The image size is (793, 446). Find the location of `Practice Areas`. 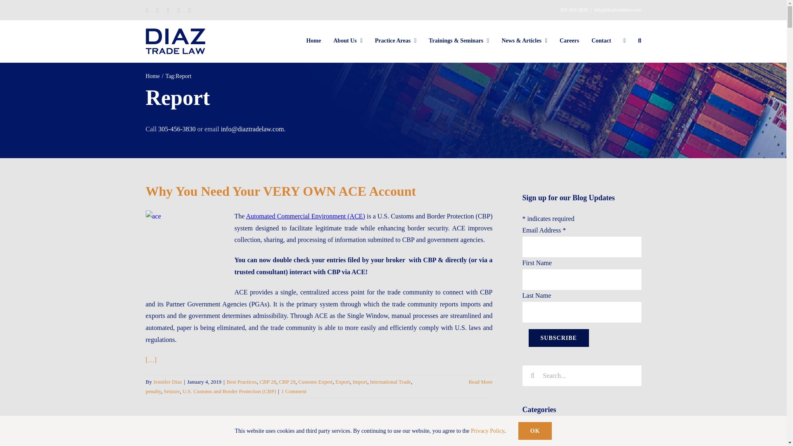

Practice Areas is located at coordinates (396, 40).